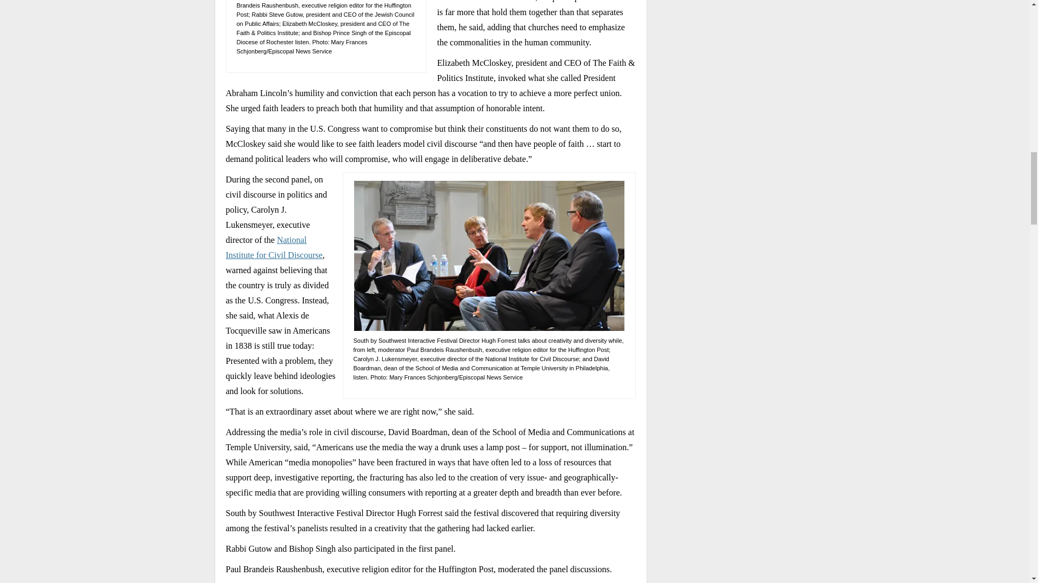 This screenshot has height=583, width=1038. Describe the element at coordinates (275, 247) in the screenshot. I see `National Institute for Civil Discourse` at that location.